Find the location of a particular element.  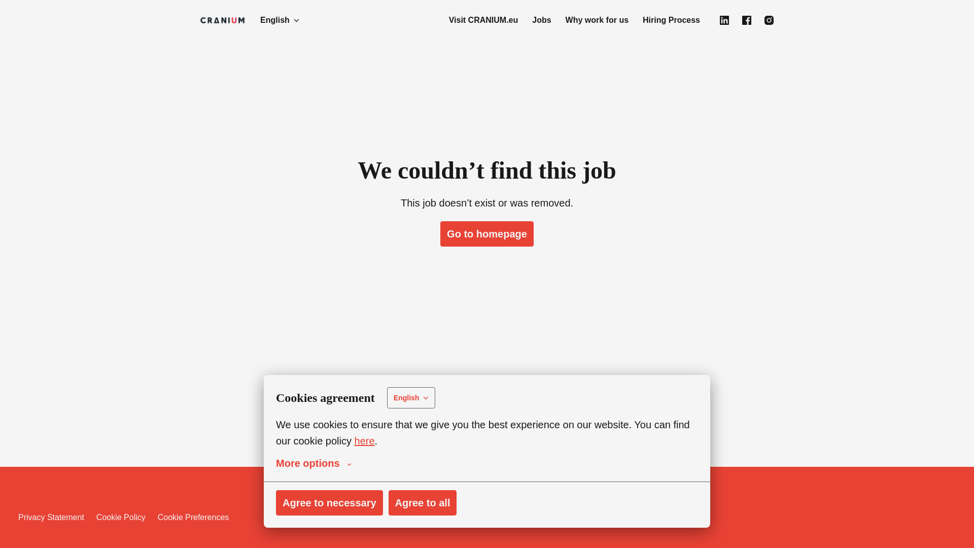

Privacy Statement is located at coordinates (51, 518).